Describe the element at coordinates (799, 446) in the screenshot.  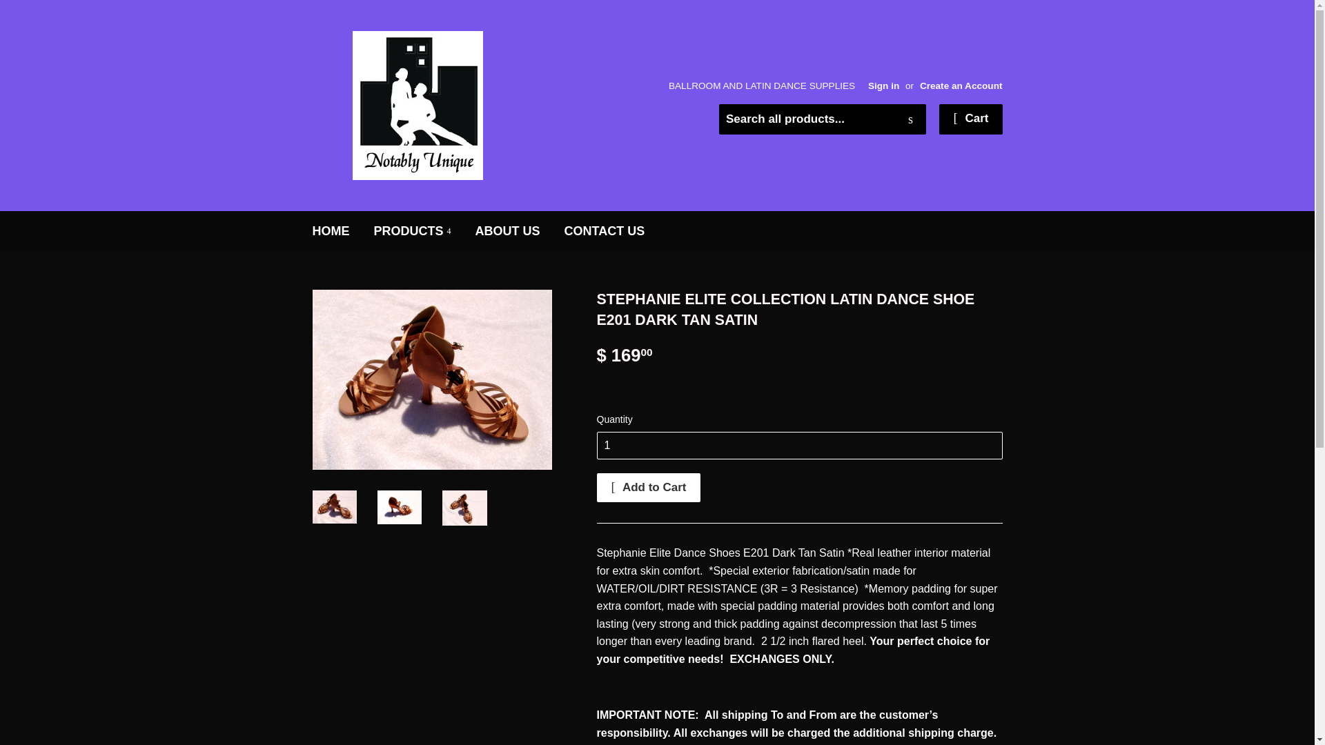
I see `1` at that location.